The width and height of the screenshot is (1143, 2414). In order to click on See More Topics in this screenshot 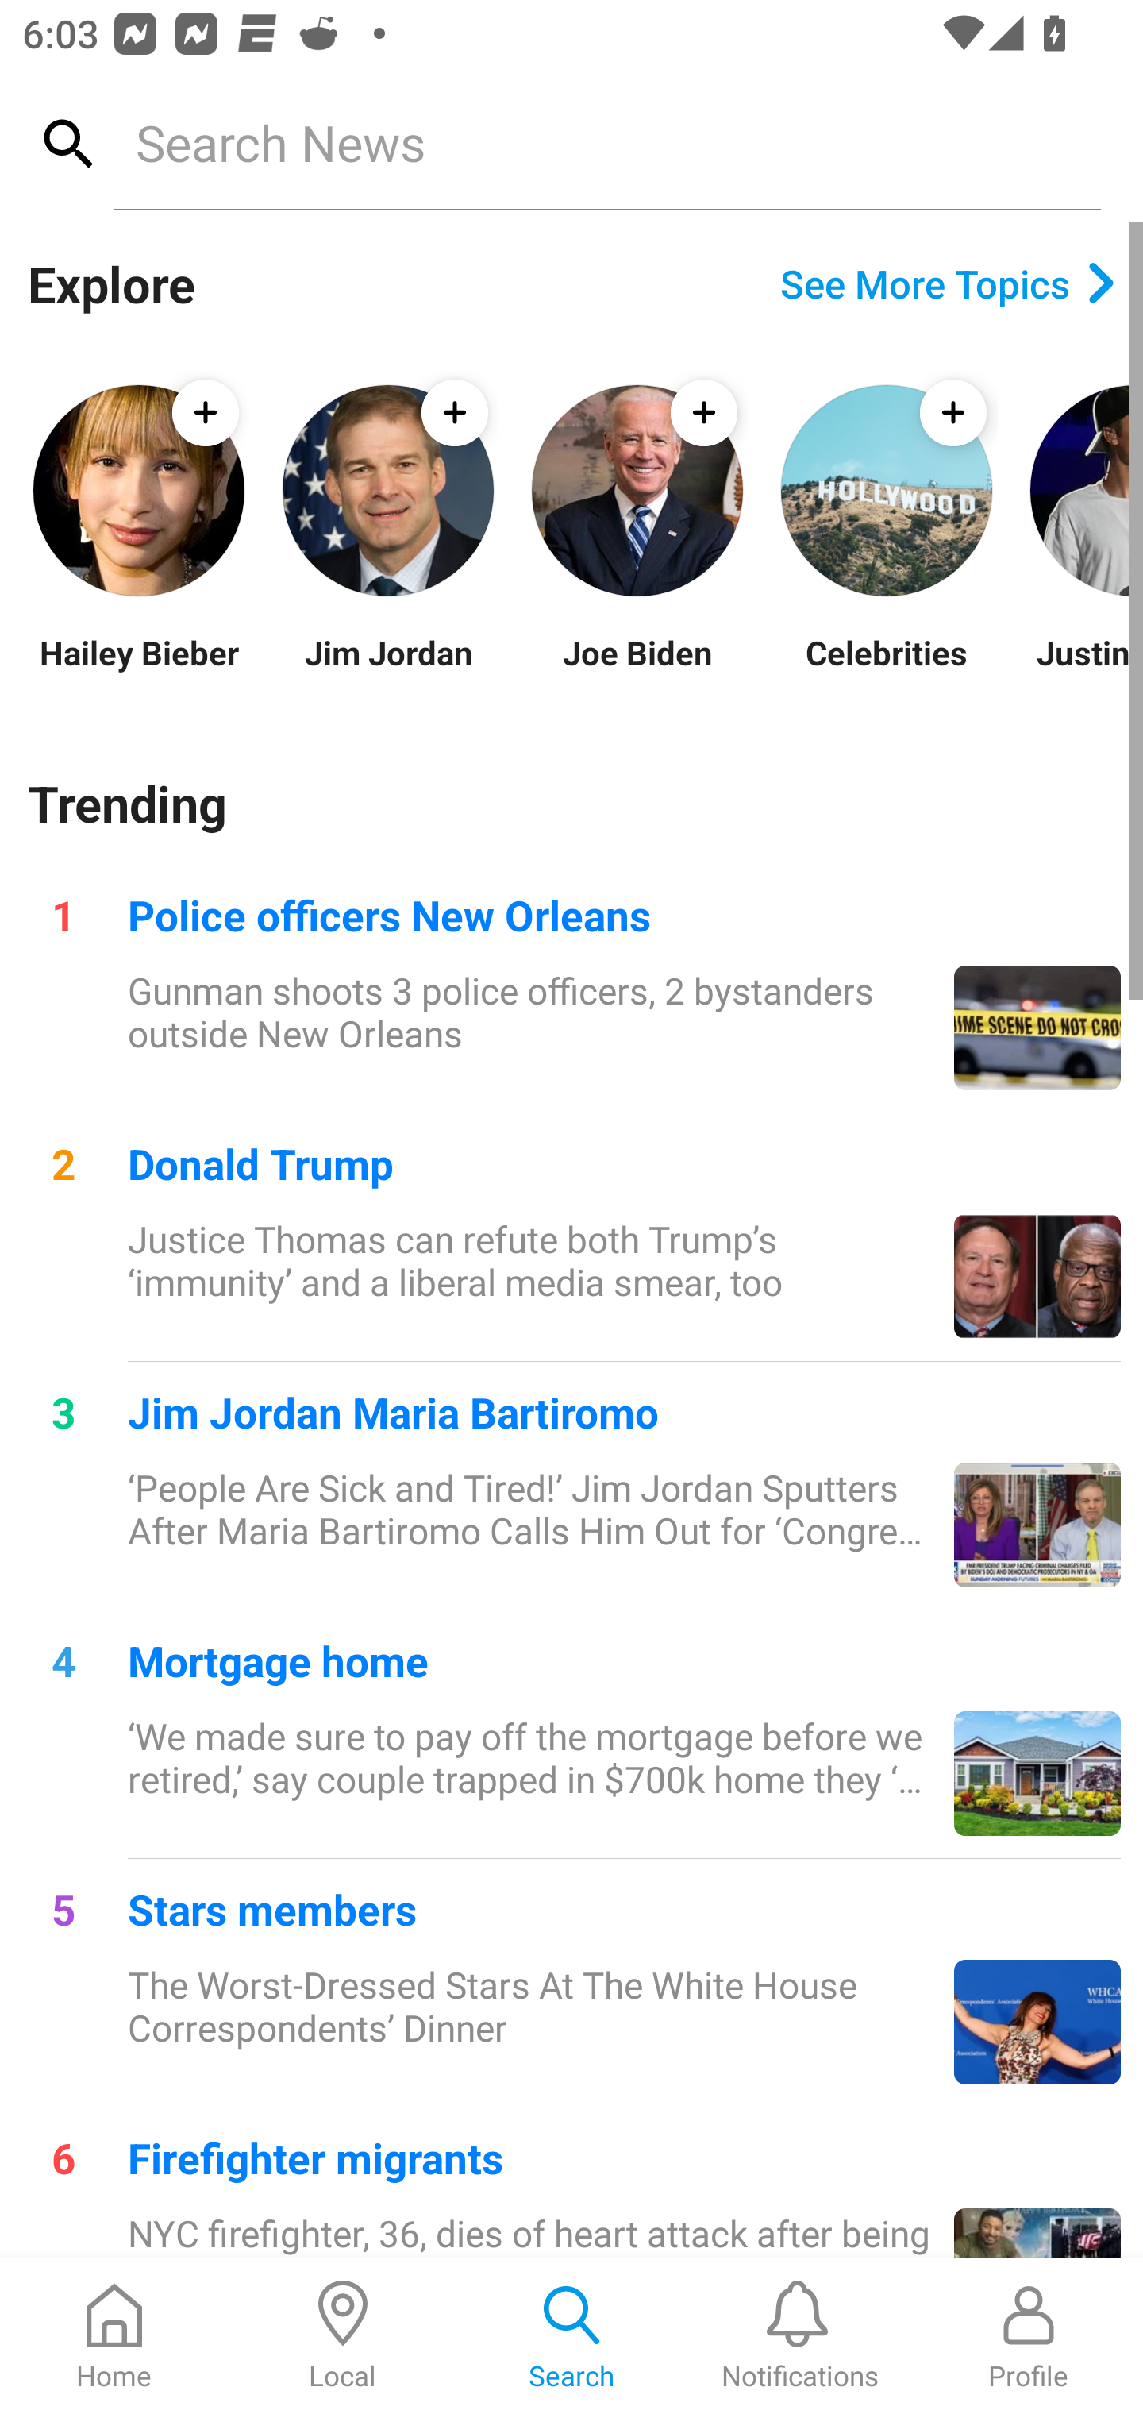, I will do `click(948, 283)`.